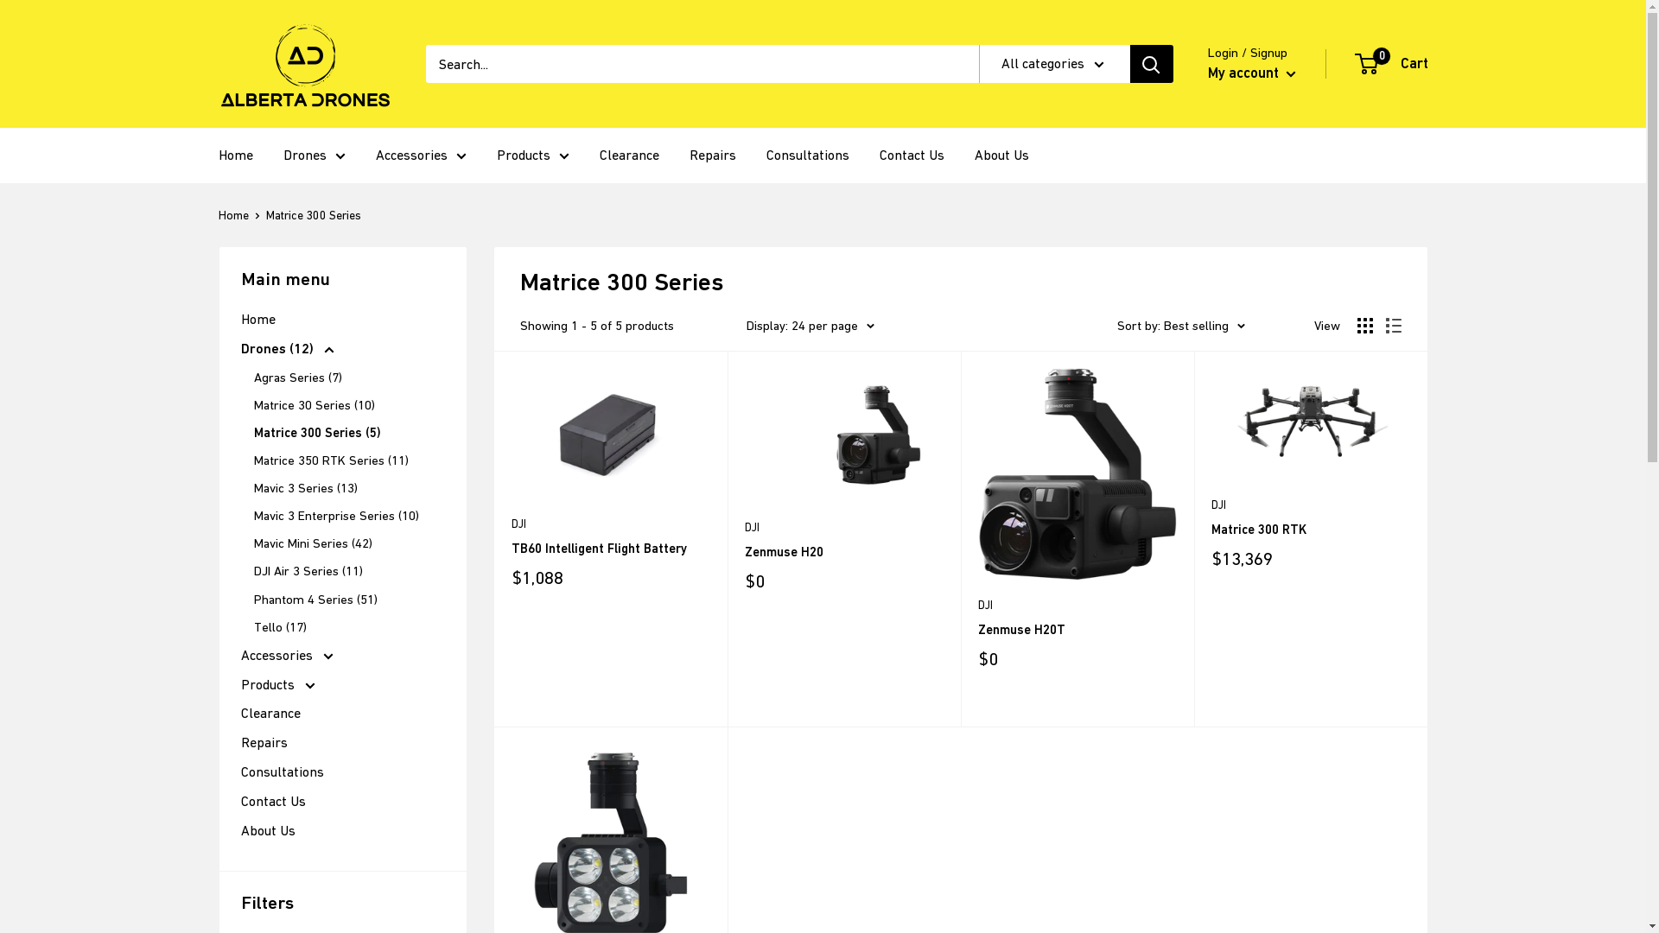 Image resolution: width=1659 pixels, height=933 pixels. What do you see at coordinates (342, 802) in the screenshot?
I see `Contact Us` at bounding box center [342, 802].